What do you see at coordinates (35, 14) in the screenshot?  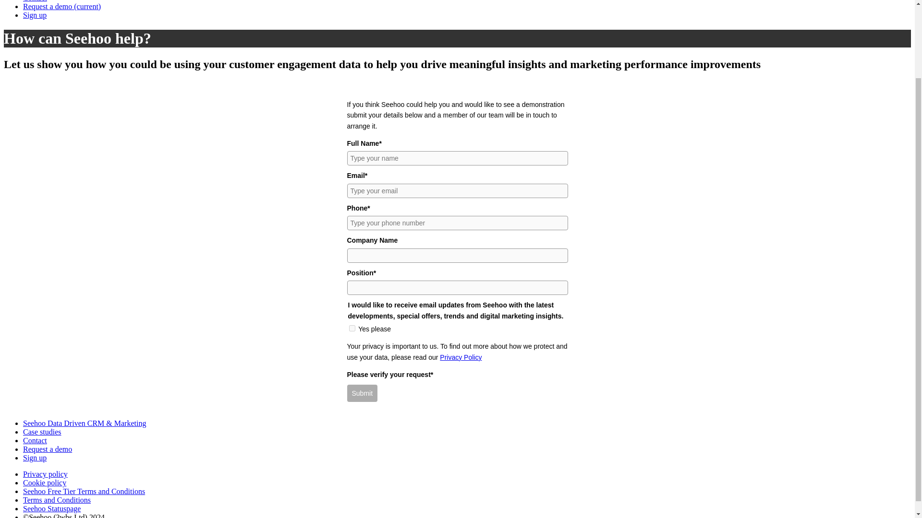 I see `Sign up` at bounding box center [35, 14].